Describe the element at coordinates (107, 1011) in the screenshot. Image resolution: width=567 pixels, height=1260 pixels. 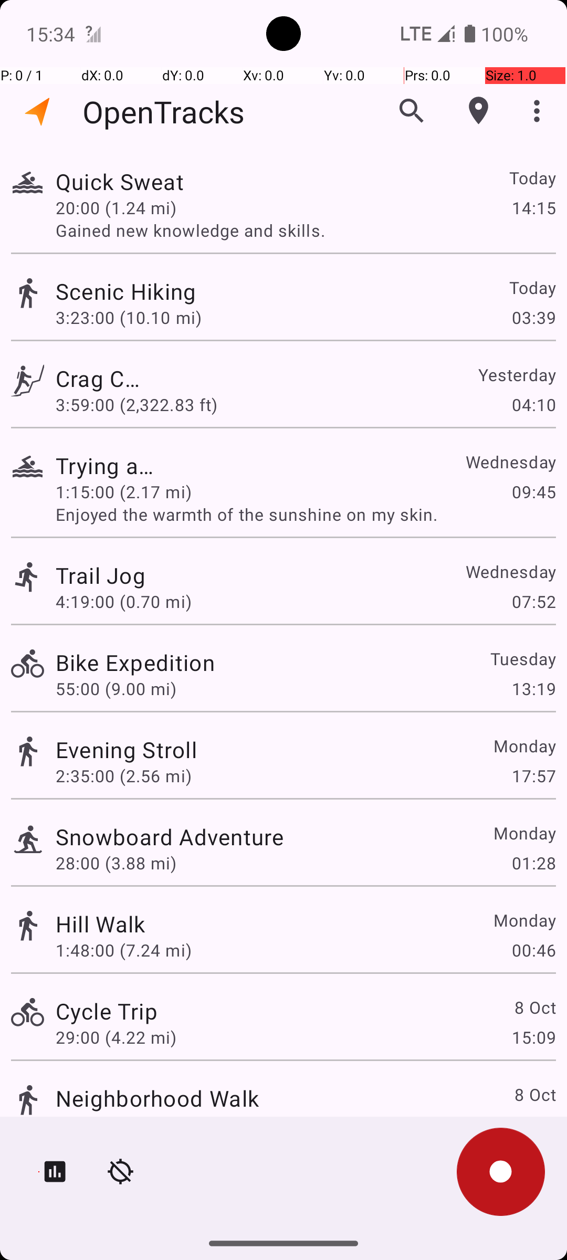
I see `Cycle Trip` at that location.